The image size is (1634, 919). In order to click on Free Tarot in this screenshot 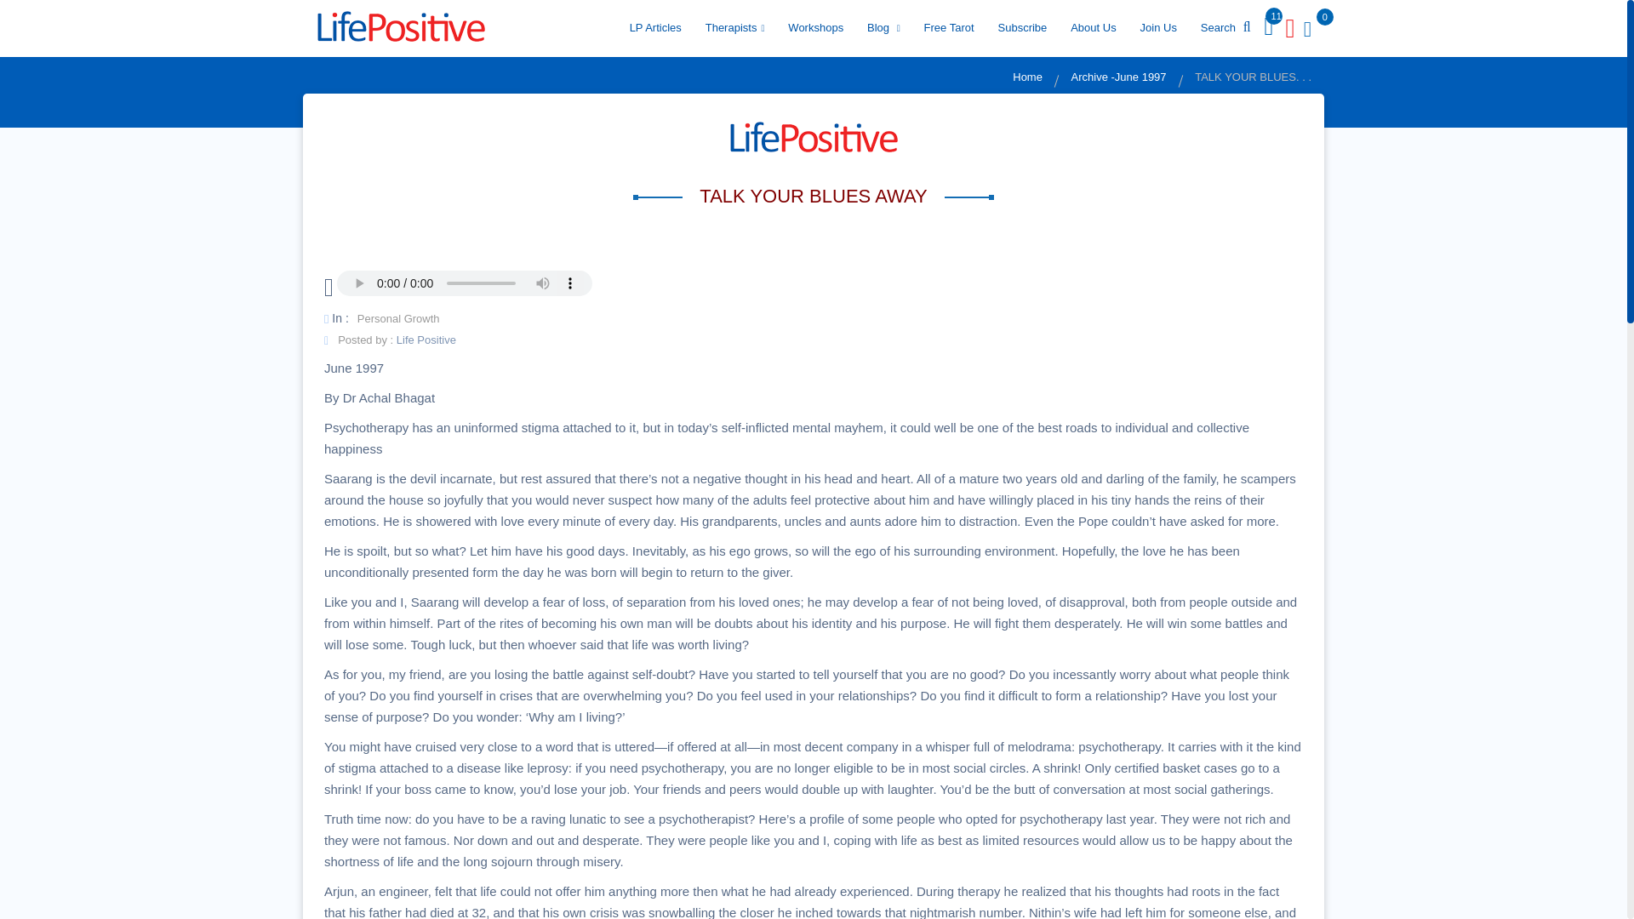, I will do `click(949, 27)`.